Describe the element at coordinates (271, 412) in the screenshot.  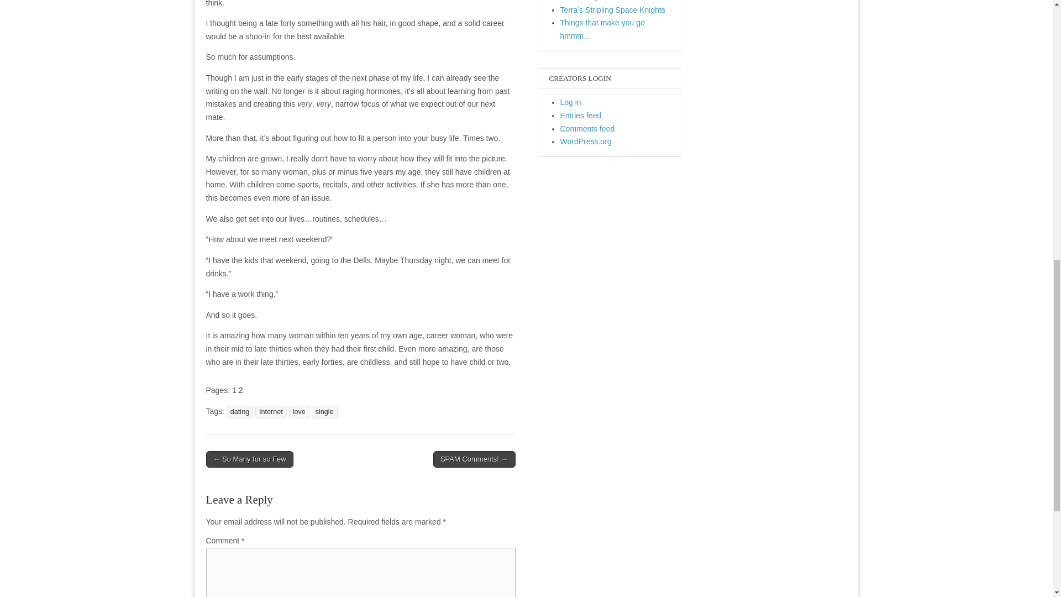
I see `Internet` at that location.